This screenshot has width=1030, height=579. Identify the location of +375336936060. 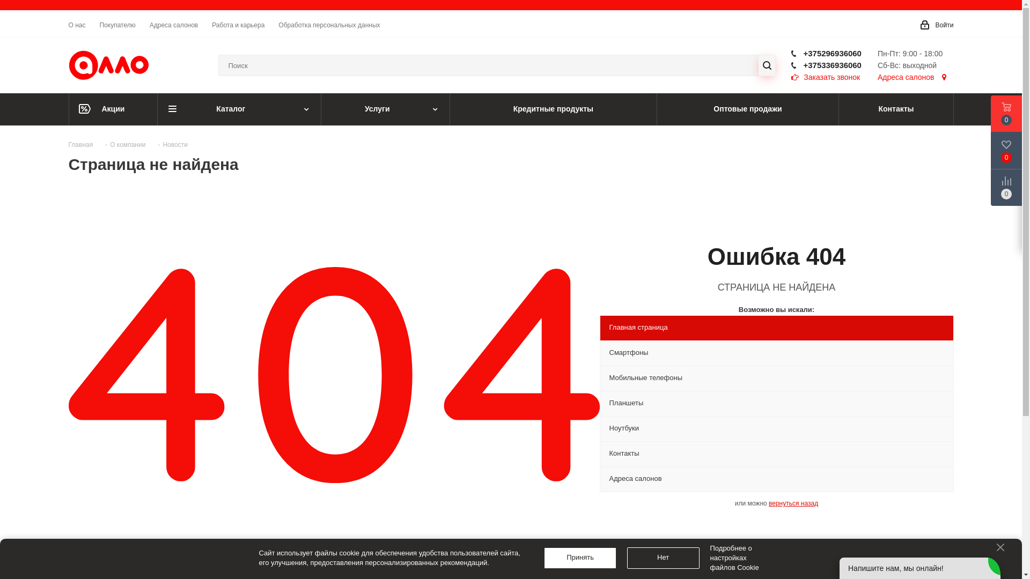
(833, 65).